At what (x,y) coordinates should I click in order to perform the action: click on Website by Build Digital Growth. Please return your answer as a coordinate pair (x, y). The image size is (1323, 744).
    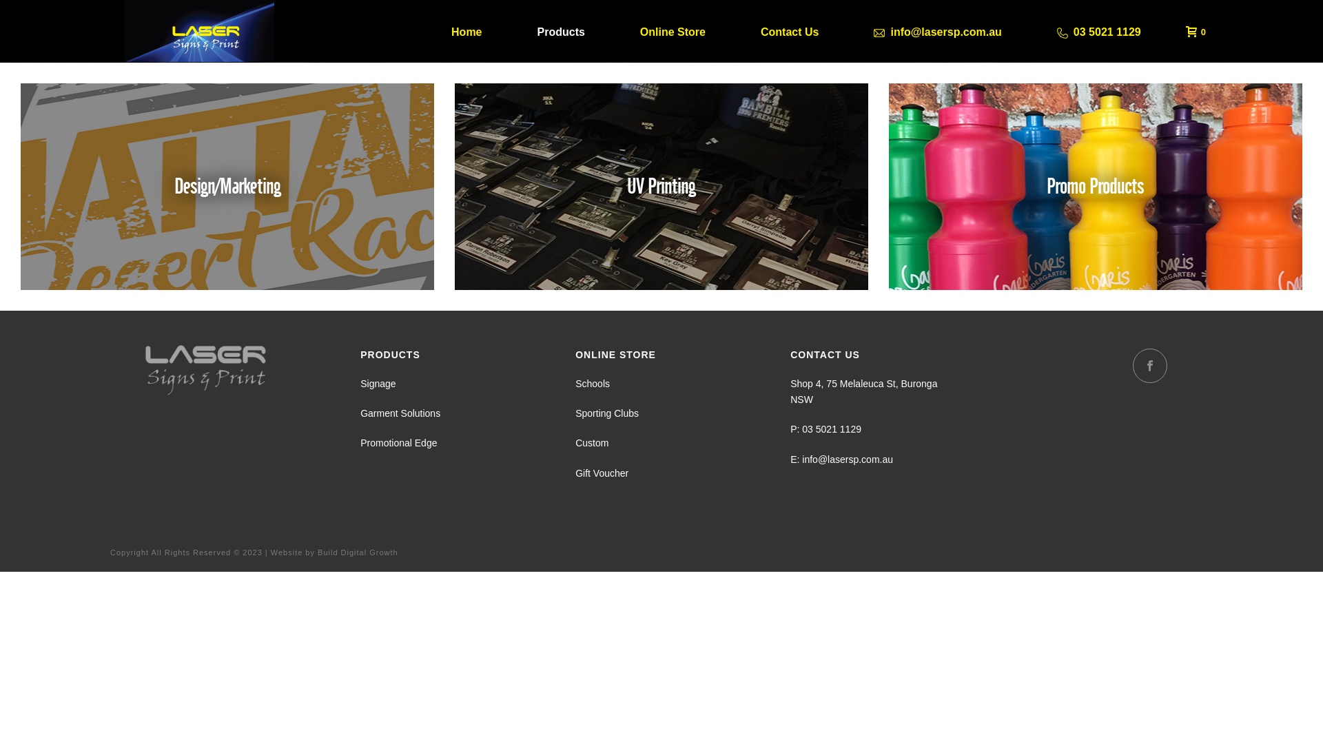
    Looking at the image, I should click on (335, 552).